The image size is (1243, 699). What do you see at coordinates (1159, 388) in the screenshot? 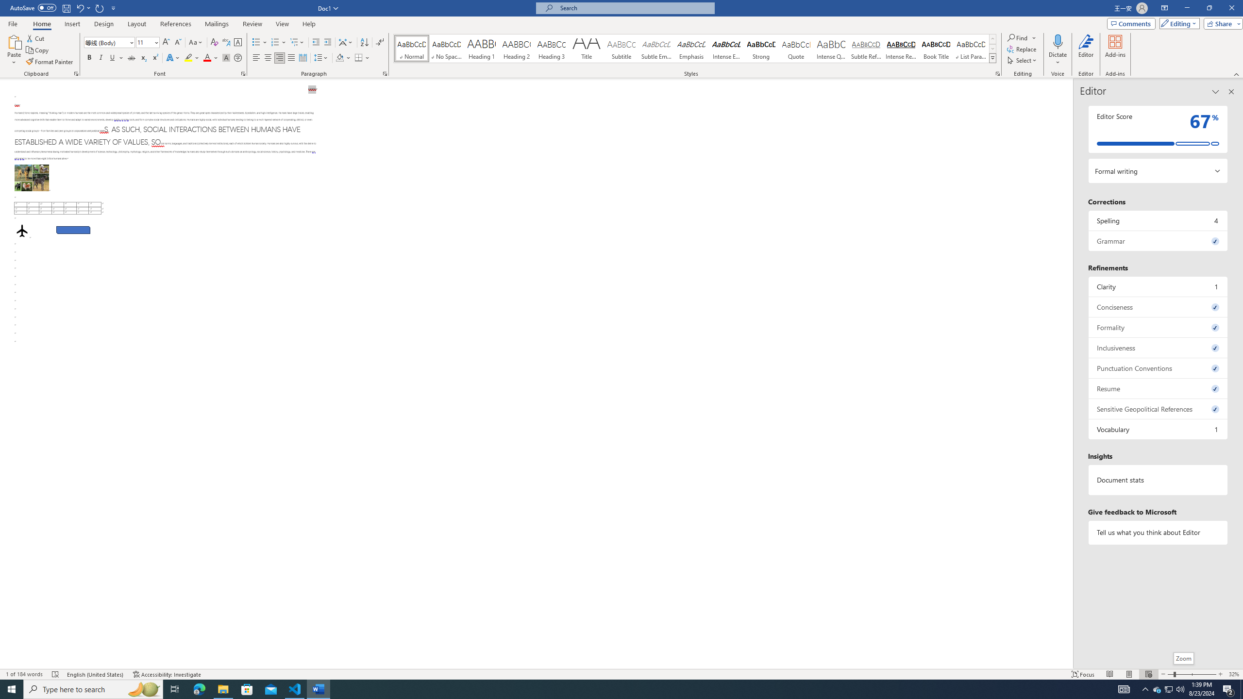
I see `Resume, 0 issues. Press space or enter to review items.` at bounding box center [1159, 388].